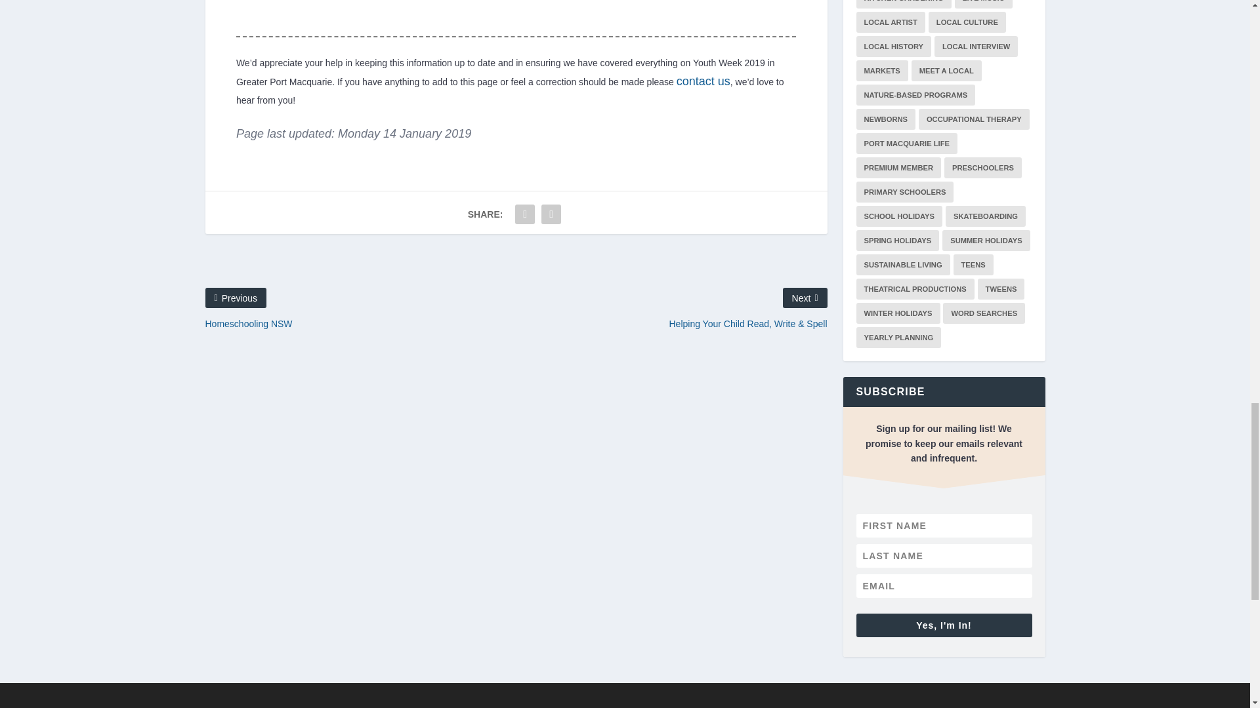 This screenshot has height=708, width=1260. What do you see at coordinates (524, 214) in the screenshot?
I see `Share "Youth Week 2019" via Facebook` at bounding box center [524, 214].